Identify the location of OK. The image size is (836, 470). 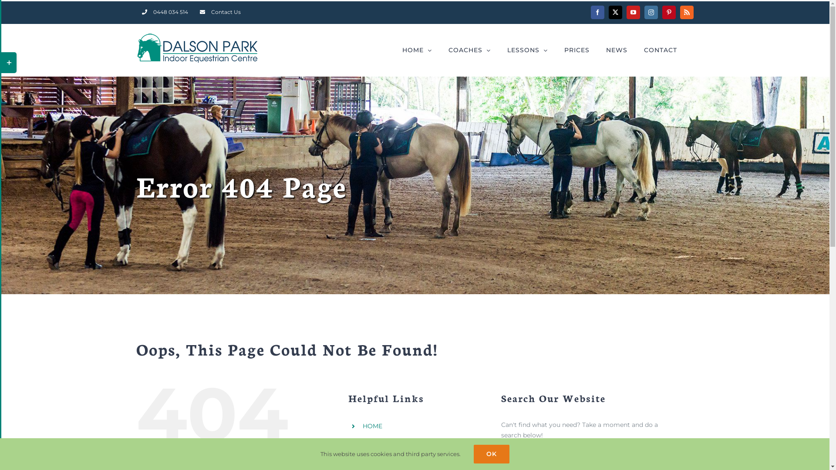
(492, 454).